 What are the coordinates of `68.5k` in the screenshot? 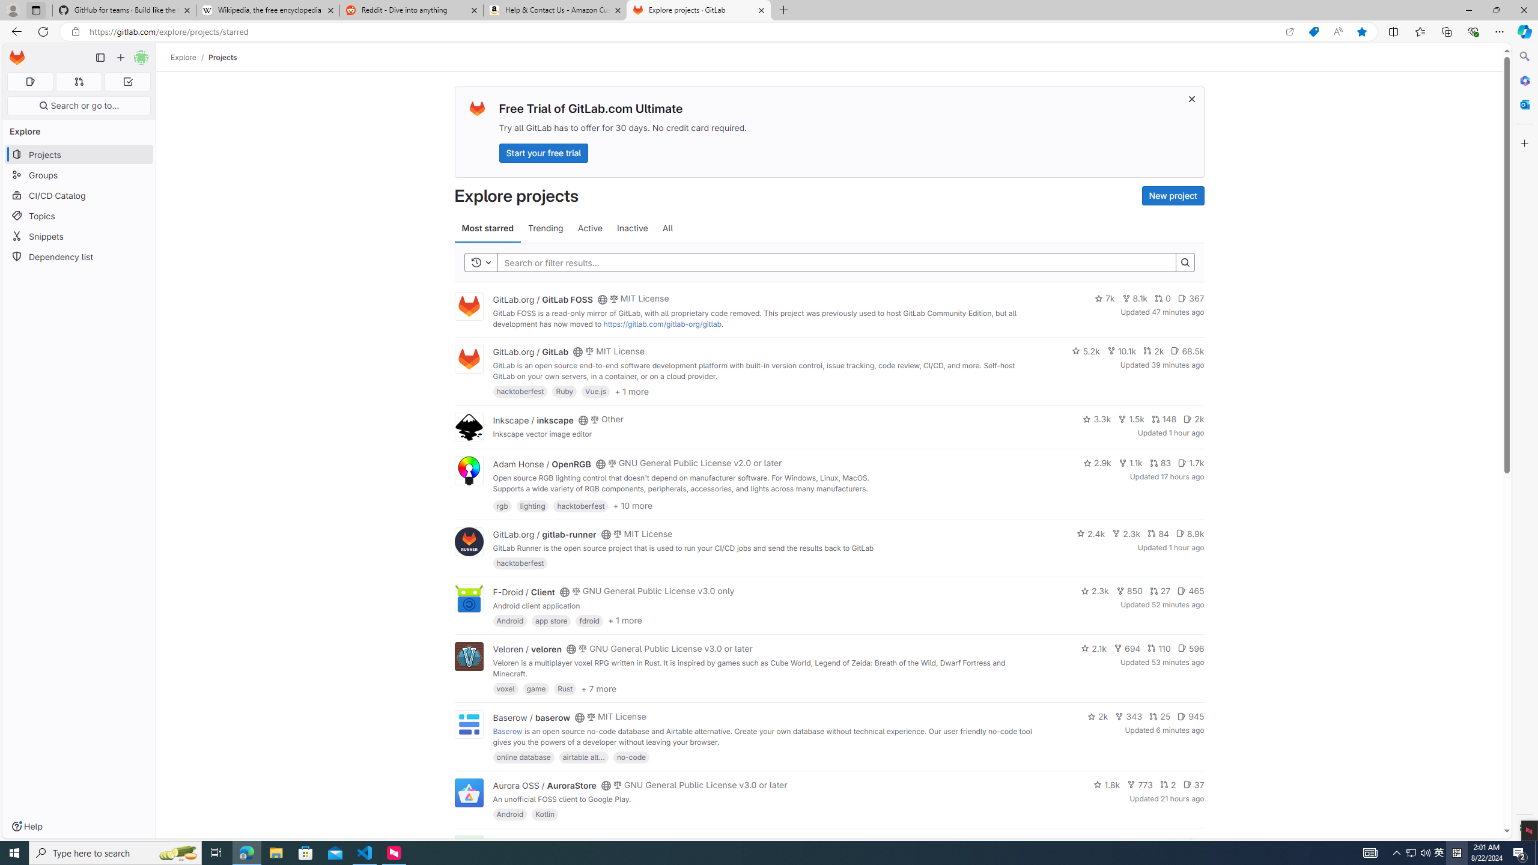 It's located at (1187, 351).